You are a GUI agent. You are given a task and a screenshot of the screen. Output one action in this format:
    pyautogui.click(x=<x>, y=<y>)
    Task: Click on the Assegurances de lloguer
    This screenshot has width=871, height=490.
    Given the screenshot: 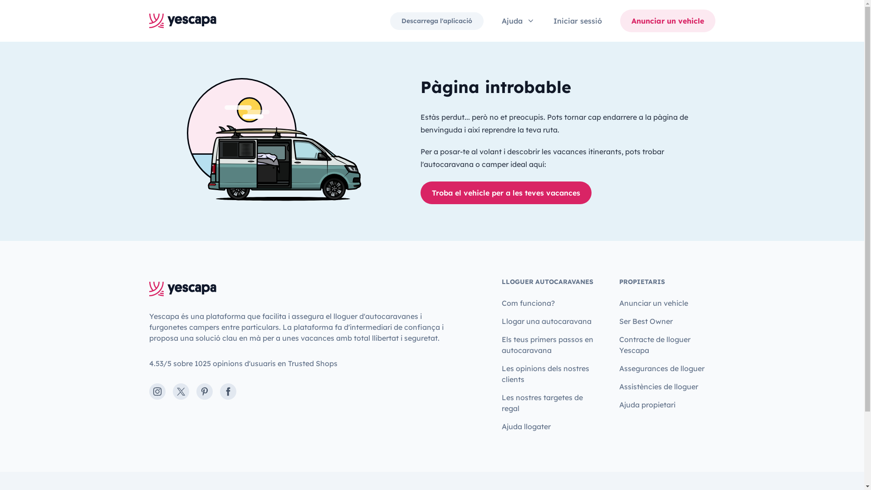 What is the action you would take?
    pyautogui.click(x=662, y=368)
    